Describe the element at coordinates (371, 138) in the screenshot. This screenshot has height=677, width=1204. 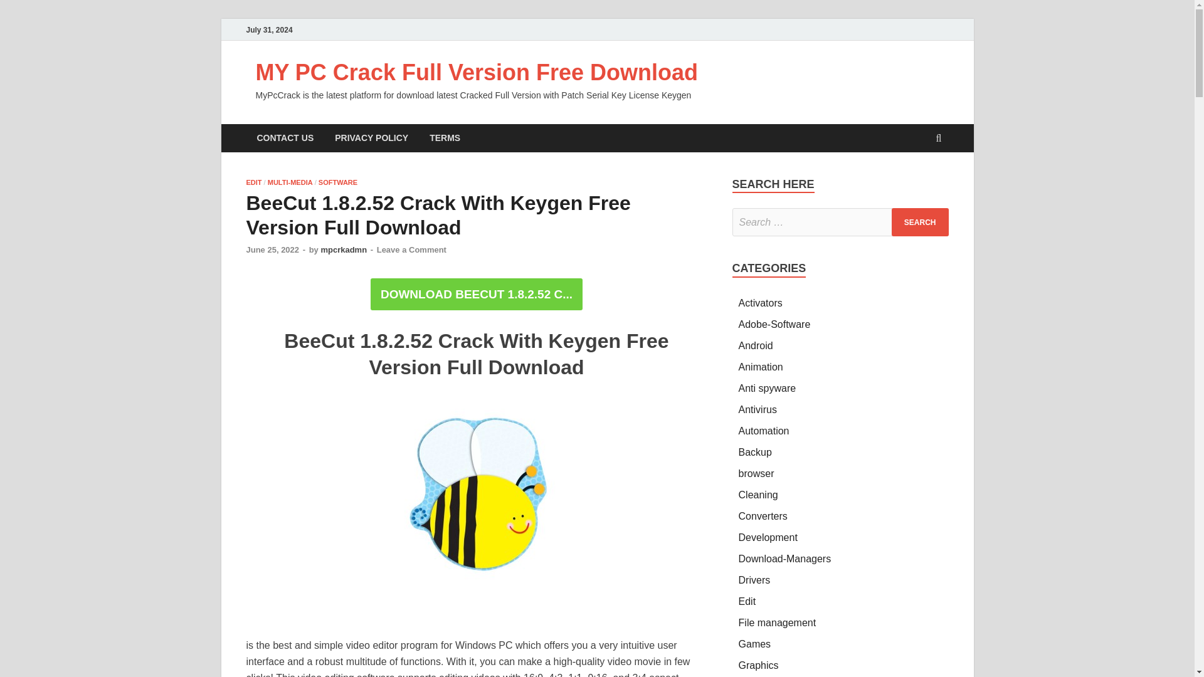
I see `PRIVACY POLICY` at that location.